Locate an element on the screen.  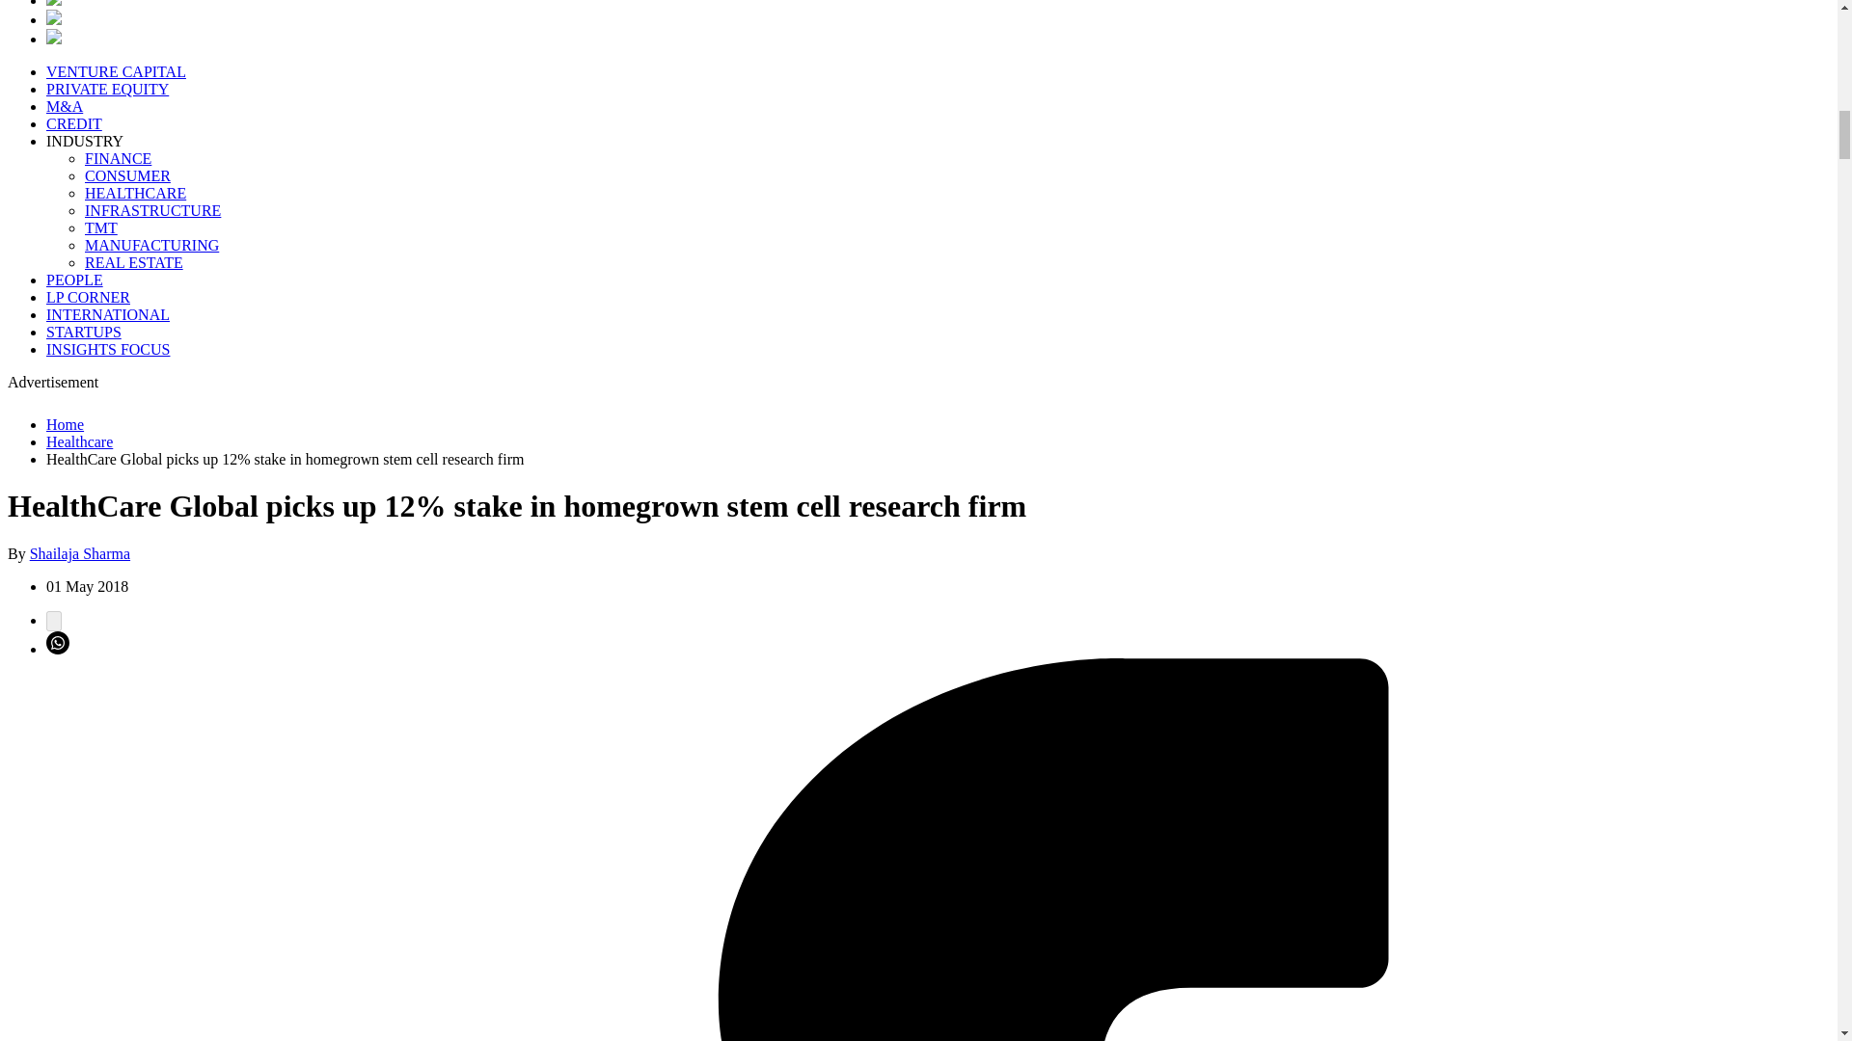
INSIGHTS FOCUS is located at coordinates (108, 349).